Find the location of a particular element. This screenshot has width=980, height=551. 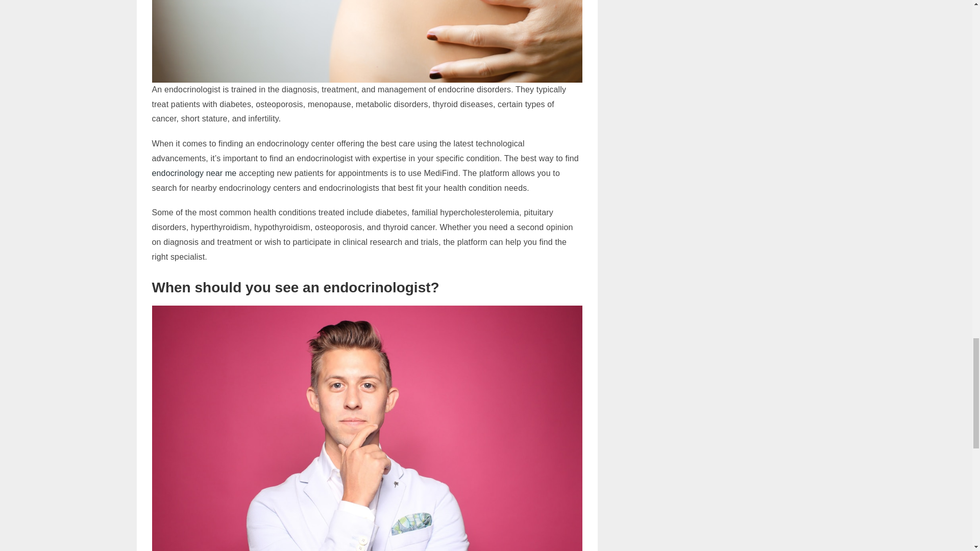

endocrinology near me is located at coordinates (194, 172).